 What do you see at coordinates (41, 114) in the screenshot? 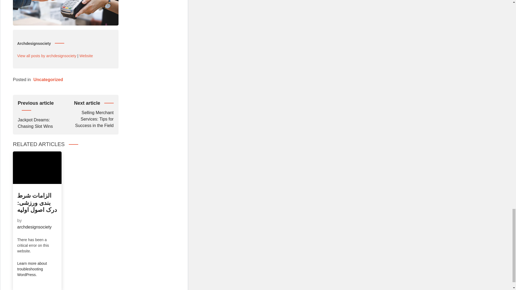
I see `Uncategorized` at bounding box center [41, 114].